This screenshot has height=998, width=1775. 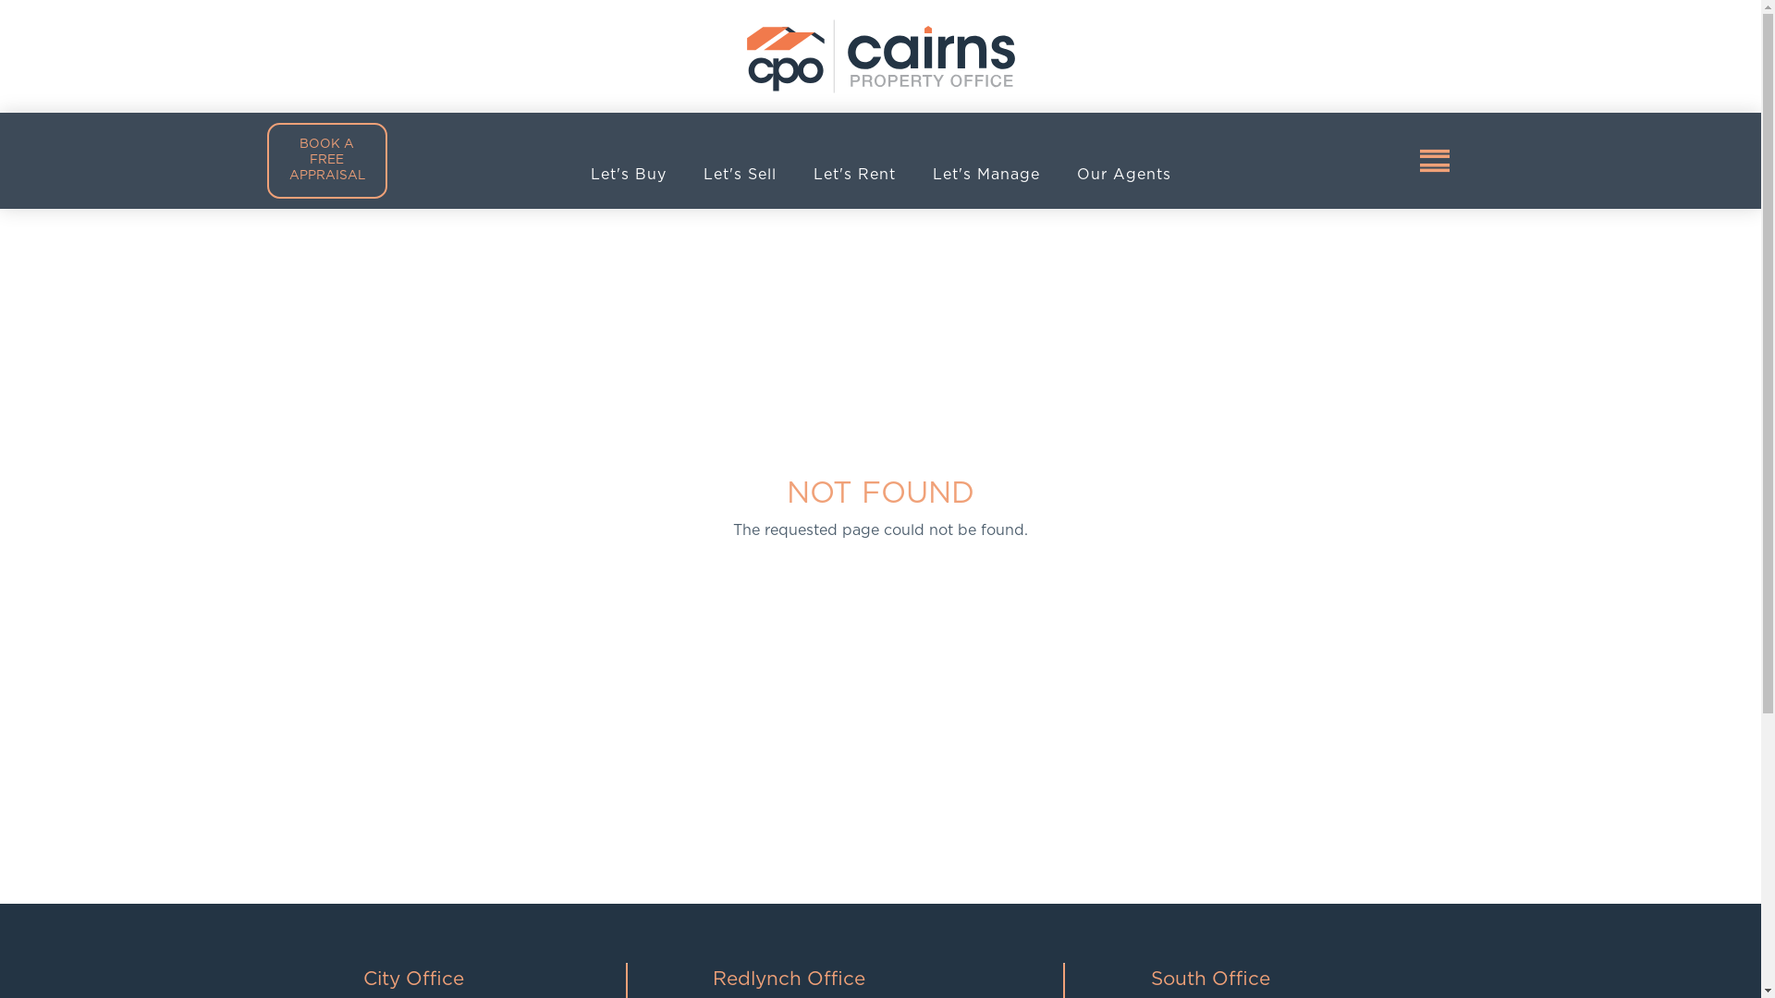 I want to click on Let's Manage, so click(x=985, y=175).